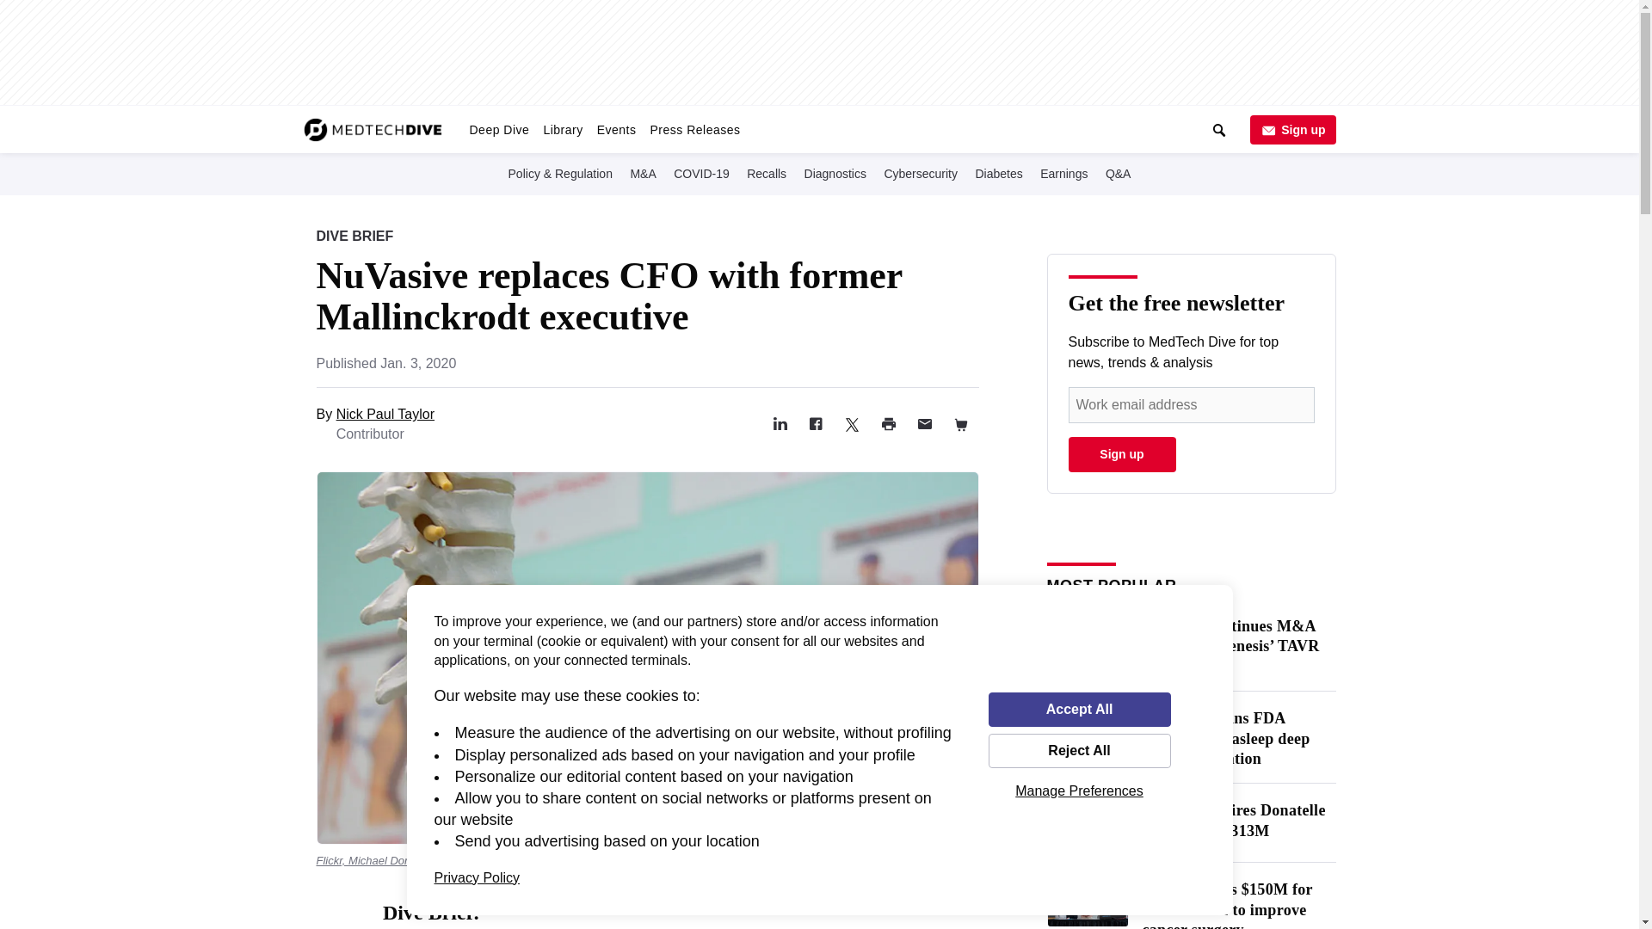 The image size is (1652, 929). What do you see at coordinates (1063, 173) in the screenshot?
I see `Earnings` at bounding box center [1063, 173].